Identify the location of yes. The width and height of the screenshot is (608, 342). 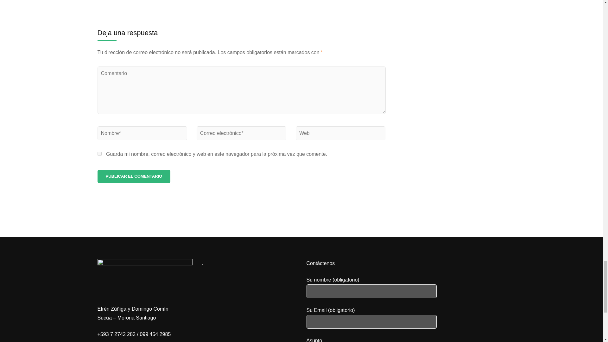
(99, 154).